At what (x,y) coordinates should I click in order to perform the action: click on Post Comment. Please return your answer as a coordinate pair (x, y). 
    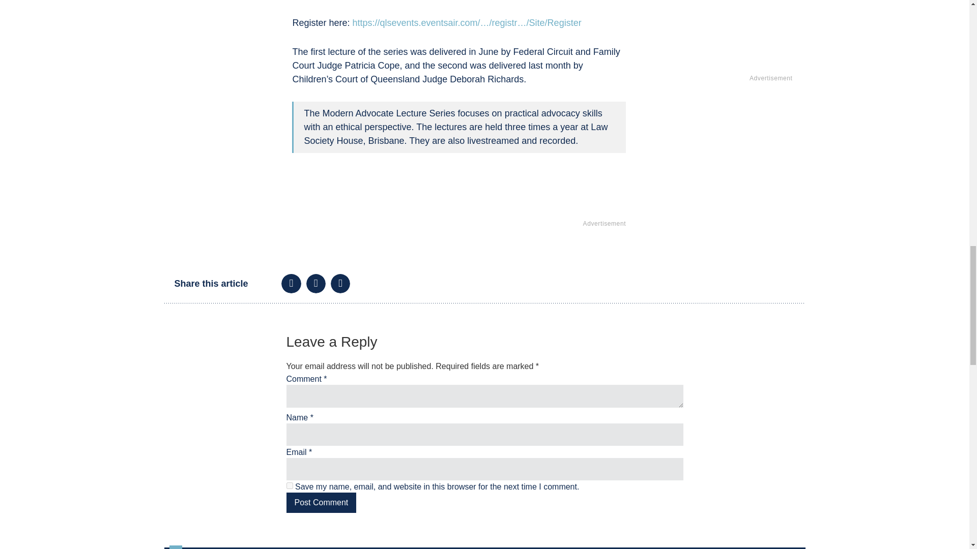
    Looking at the image, I should click on (321, 502).